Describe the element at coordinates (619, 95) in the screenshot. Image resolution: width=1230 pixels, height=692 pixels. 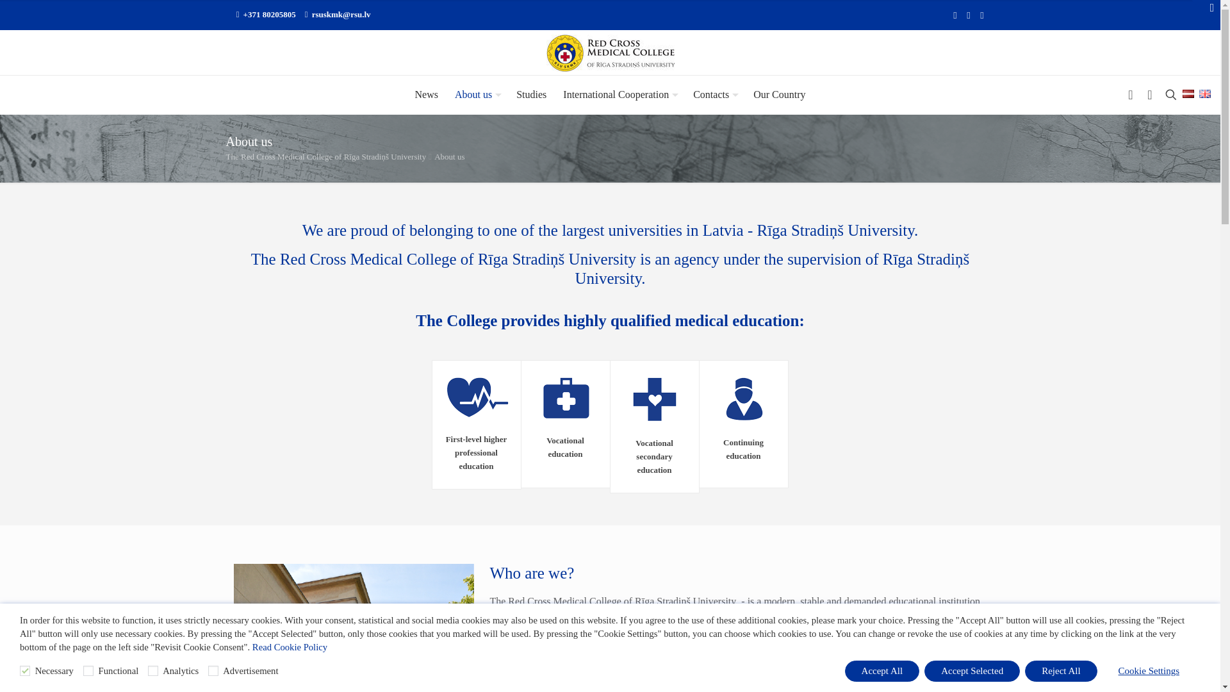
I see `International Cooperation` at that location.